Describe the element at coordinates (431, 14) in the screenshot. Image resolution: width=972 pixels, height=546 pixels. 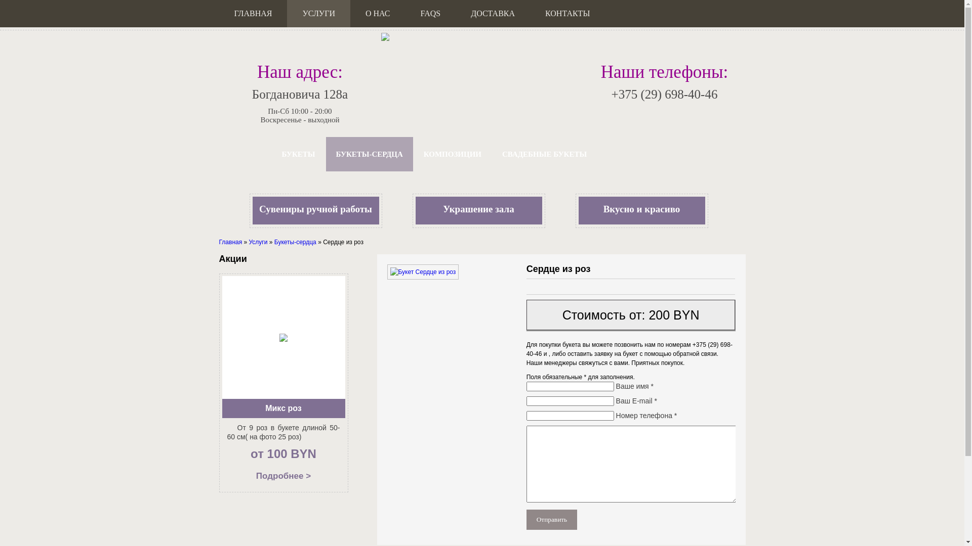
I see `FAQS` at that location.